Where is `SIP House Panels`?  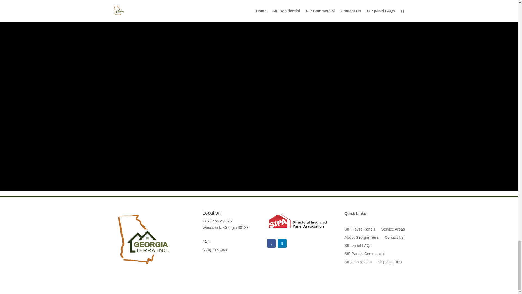
SIP House Panels is located at coordinates (360, 230).